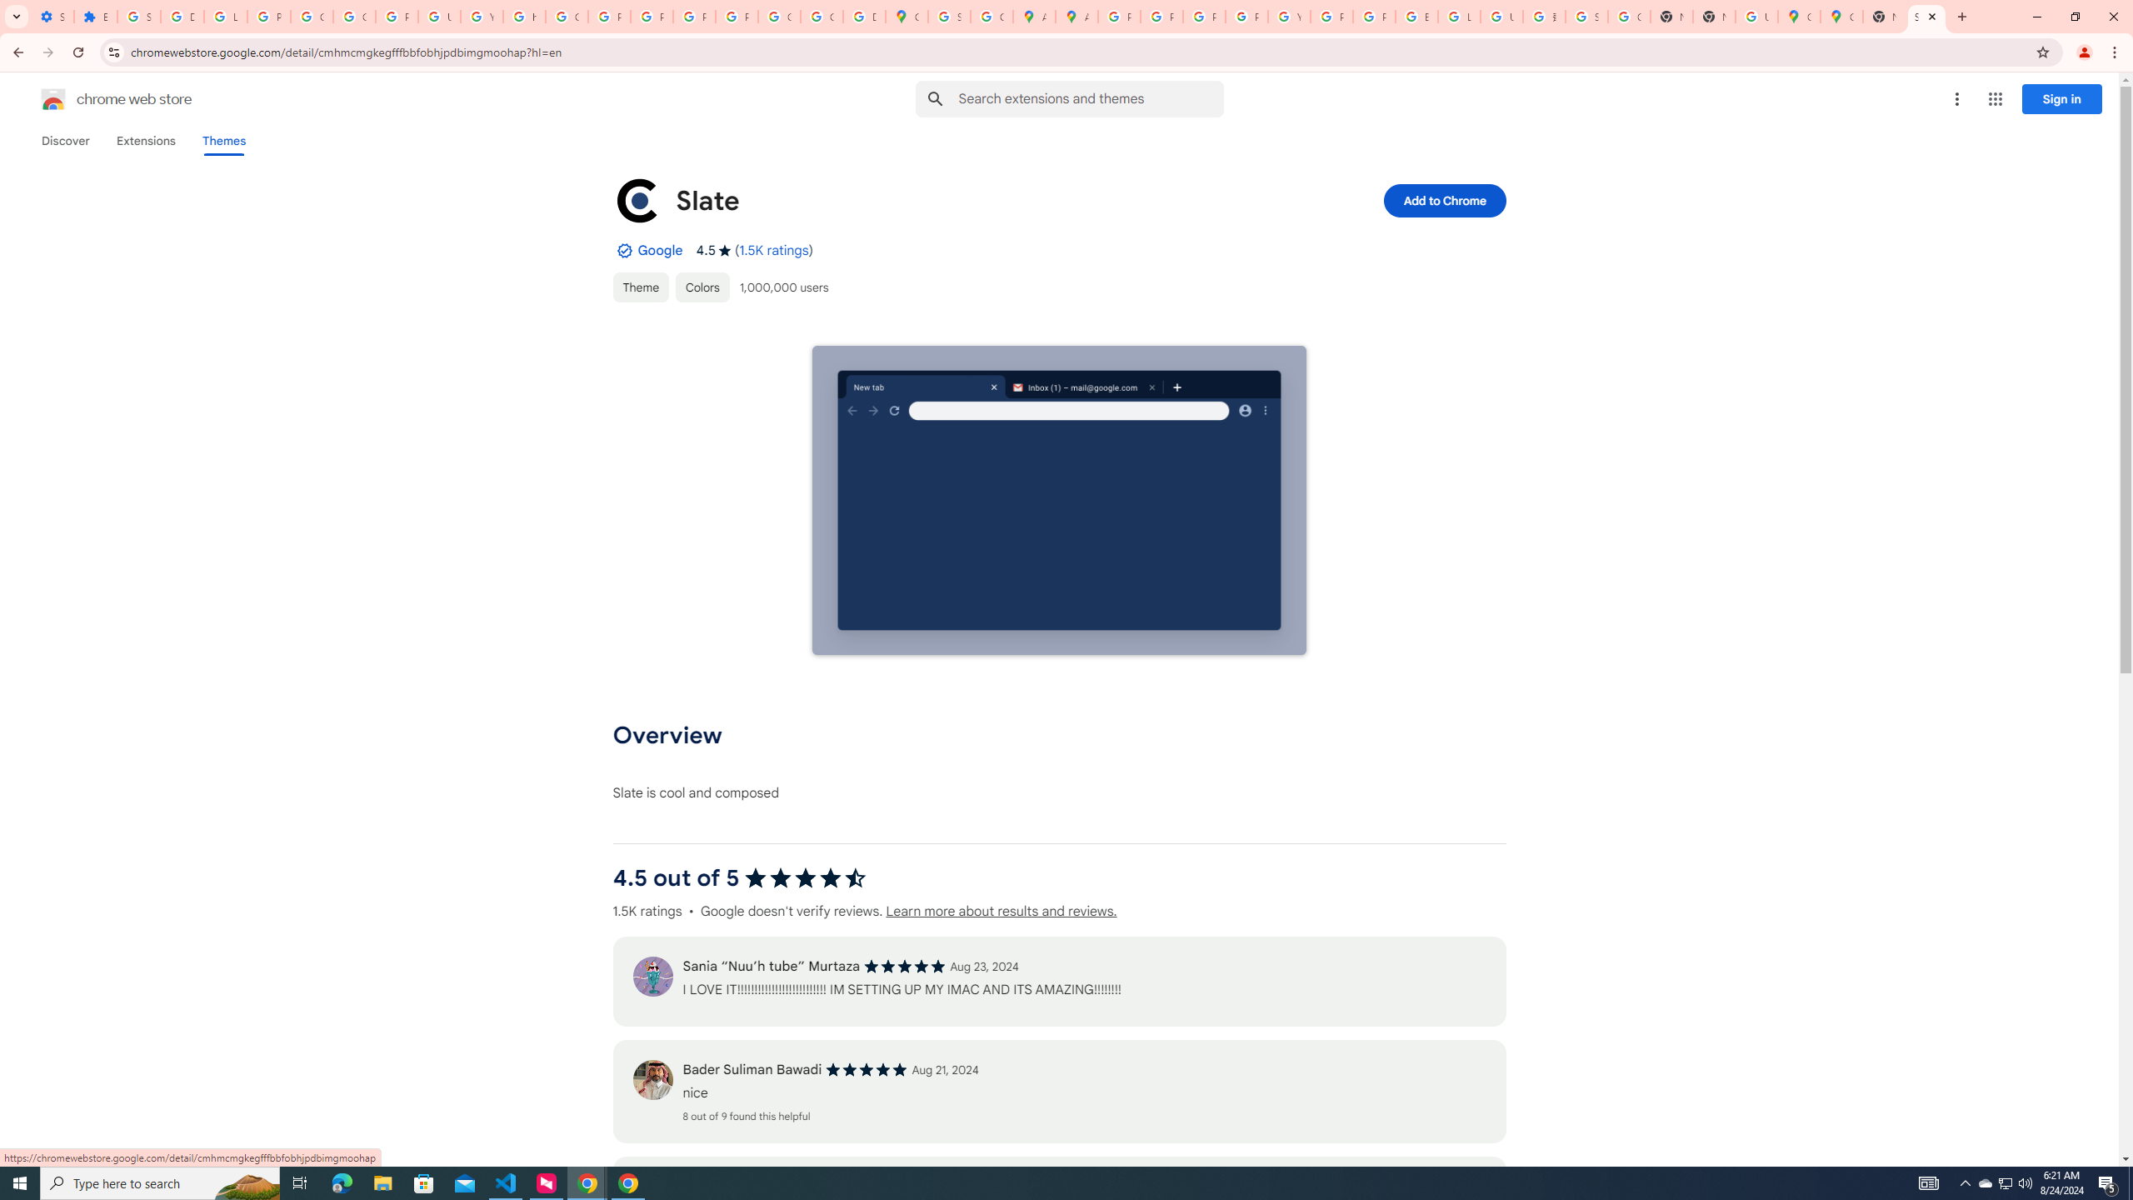 The image size is (2133, 1200). I want to click on Add to Chrome, so click(1443, 200).